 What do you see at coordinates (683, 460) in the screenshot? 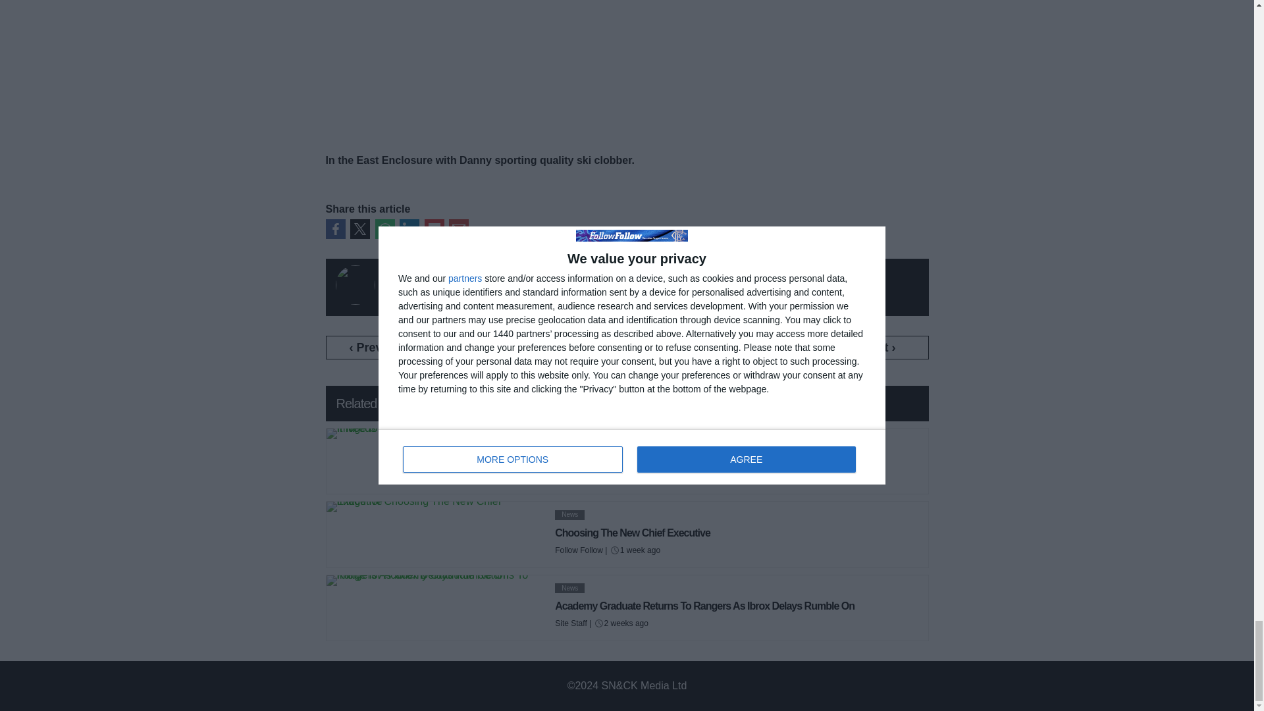
I see `Rangers Look To The Future But It Needs Some Goodbyes` at bounding box center [683, 460].